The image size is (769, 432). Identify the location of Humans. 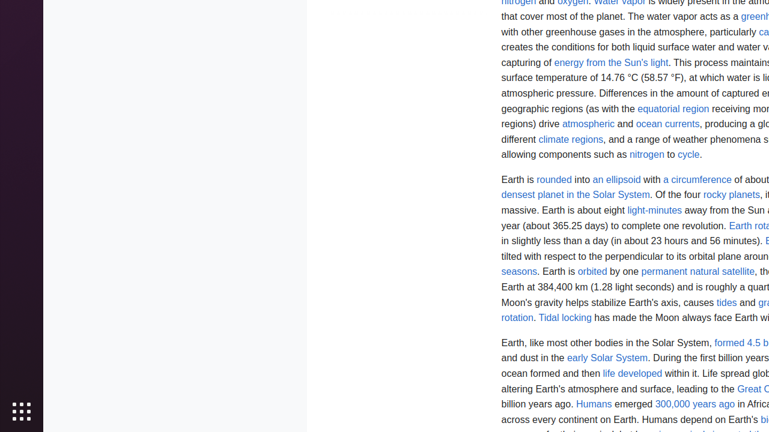
(594, 404).